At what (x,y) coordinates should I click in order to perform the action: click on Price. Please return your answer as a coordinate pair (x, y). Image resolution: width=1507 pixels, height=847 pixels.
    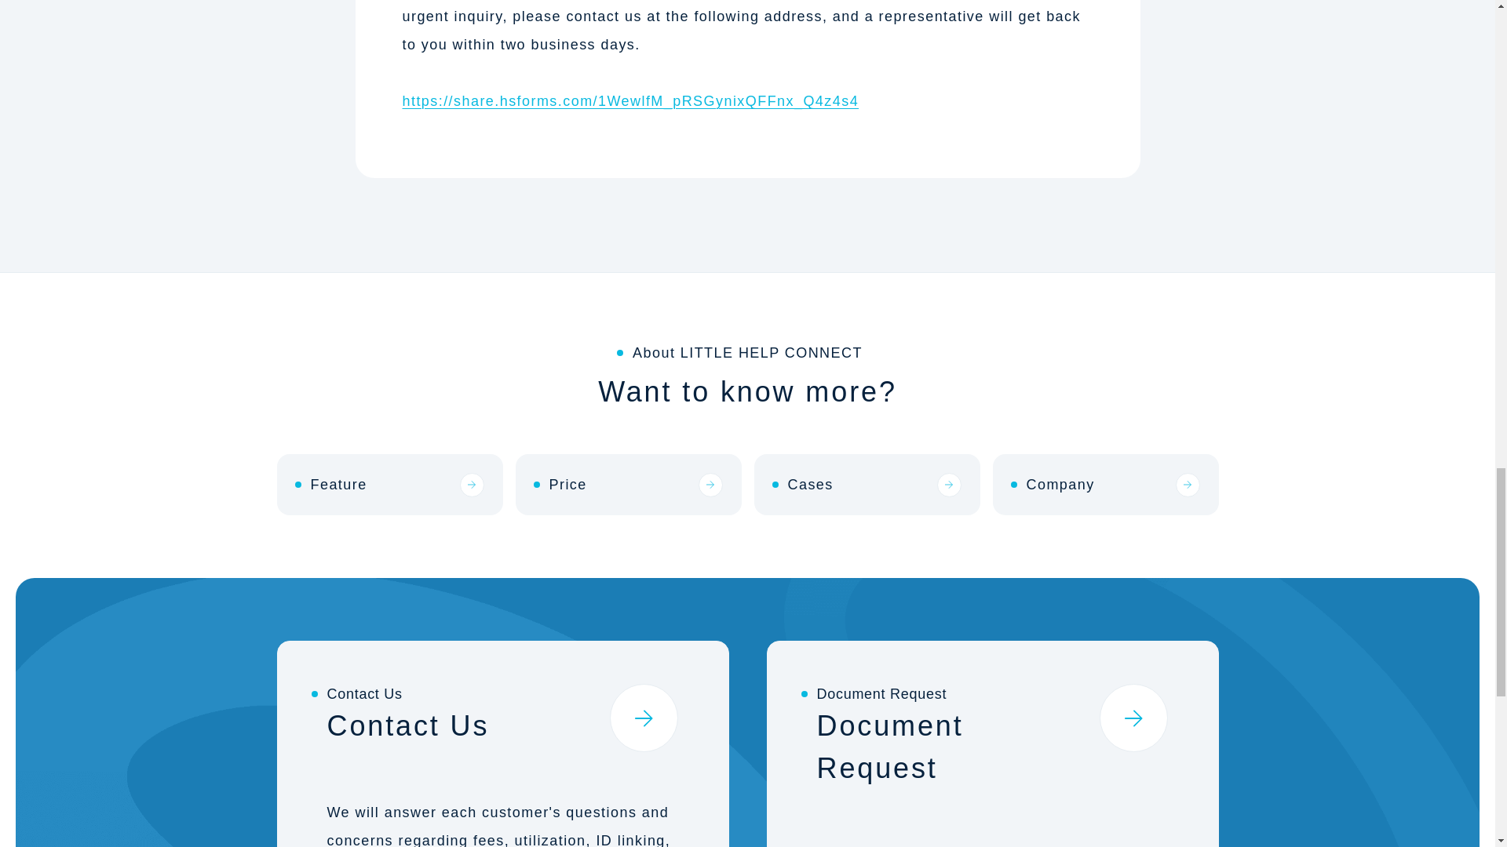
    Looking at the image, I should click on (628, 484).